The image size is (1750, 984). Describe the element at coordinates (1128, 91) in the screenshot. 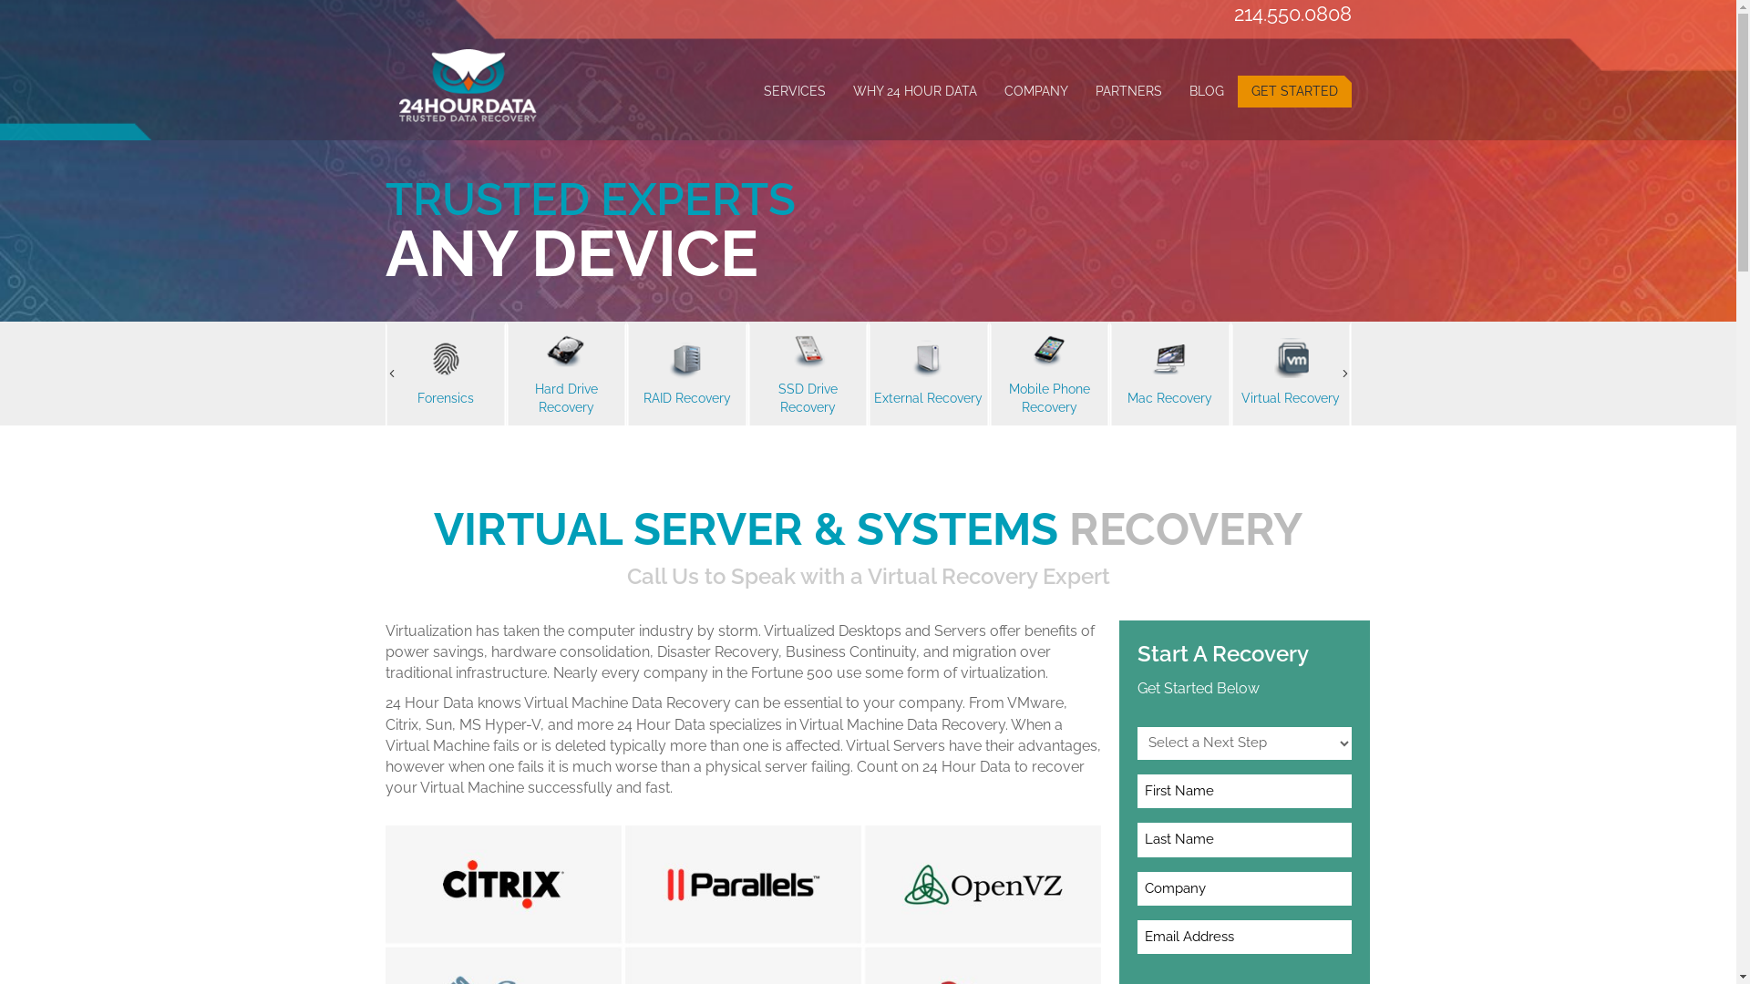

I see `PARTNERS` at that location.